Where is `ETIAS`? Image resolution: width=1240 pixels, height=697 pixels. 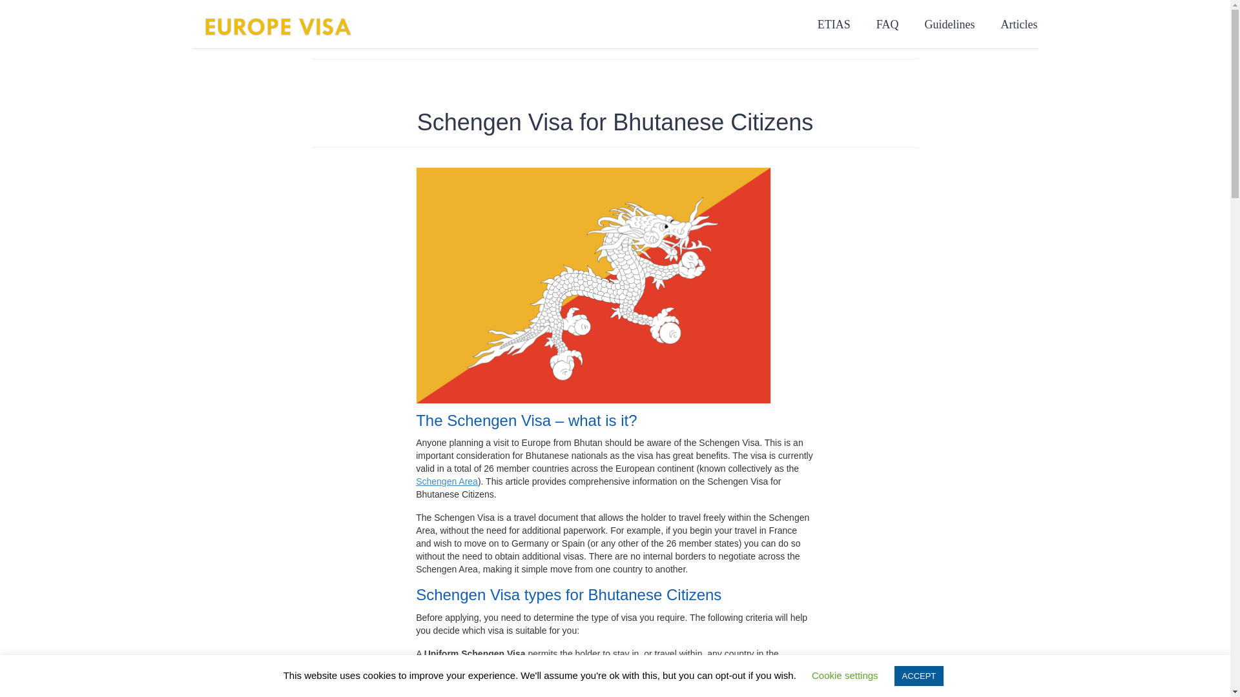
ETIAS is located at coordinates (834, 24).